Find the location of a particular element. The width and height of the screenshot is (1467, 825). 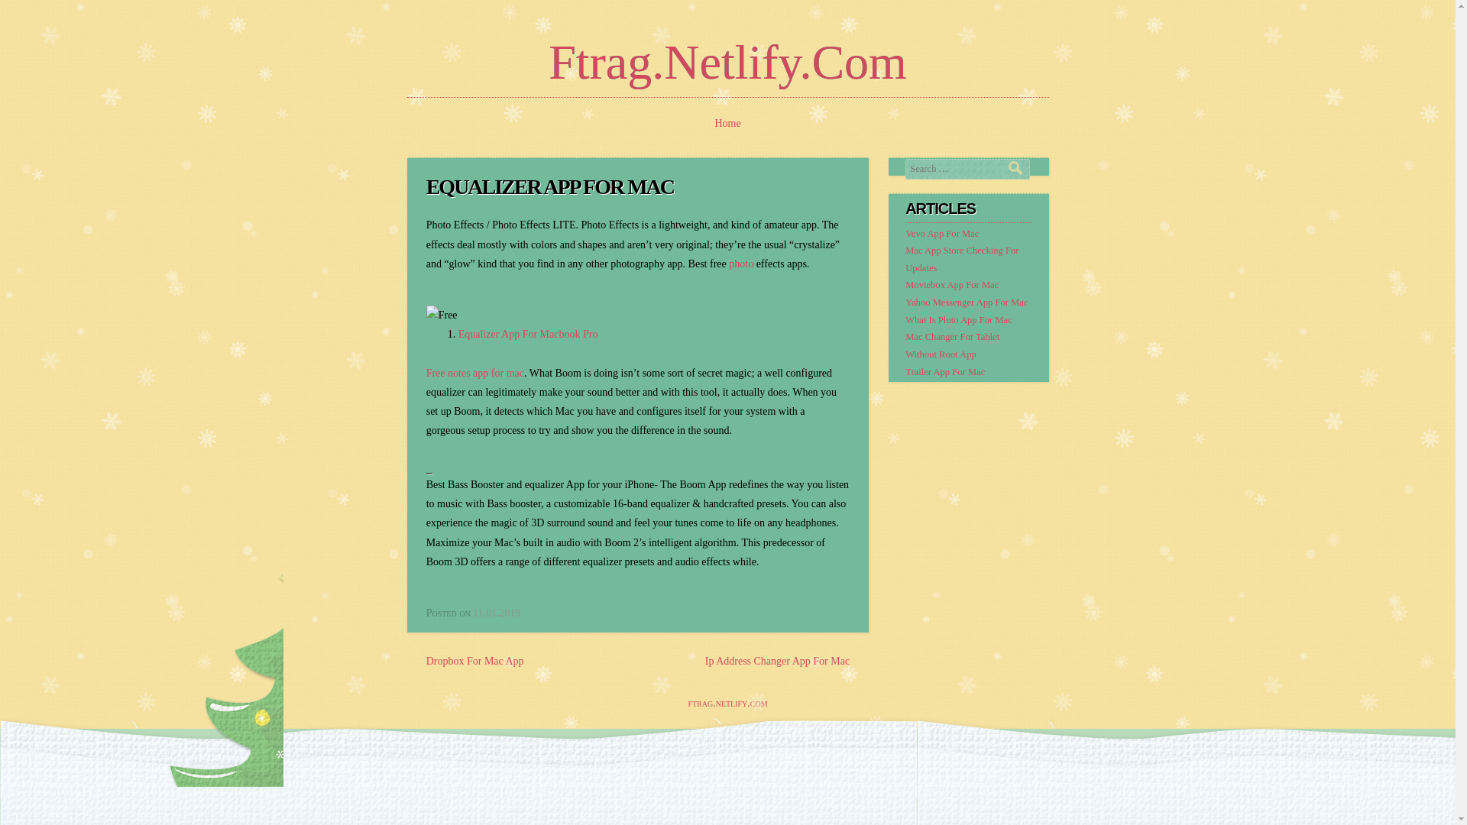

Ip Address Changer App For Mac is located at coordinates (777, 660).